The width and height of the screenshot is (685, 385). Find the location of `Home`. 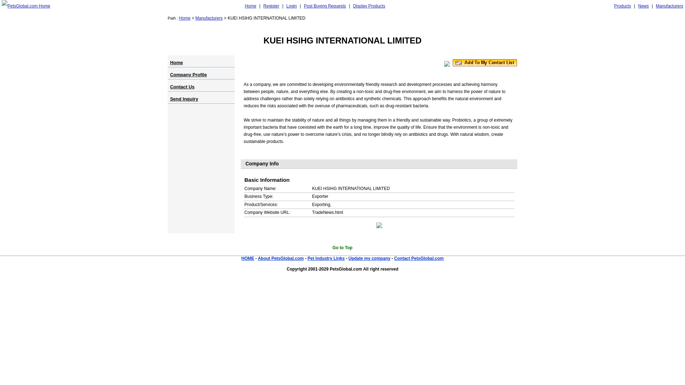

Home is located at coordinates (184, 18).